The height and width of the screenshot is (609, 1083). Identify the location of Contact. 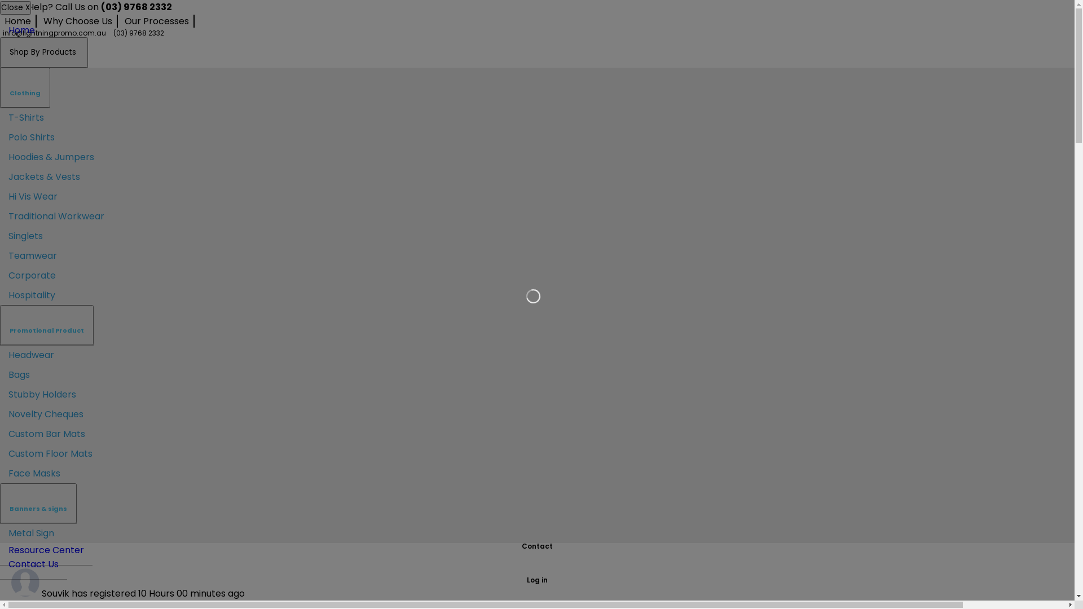
(537, 553).